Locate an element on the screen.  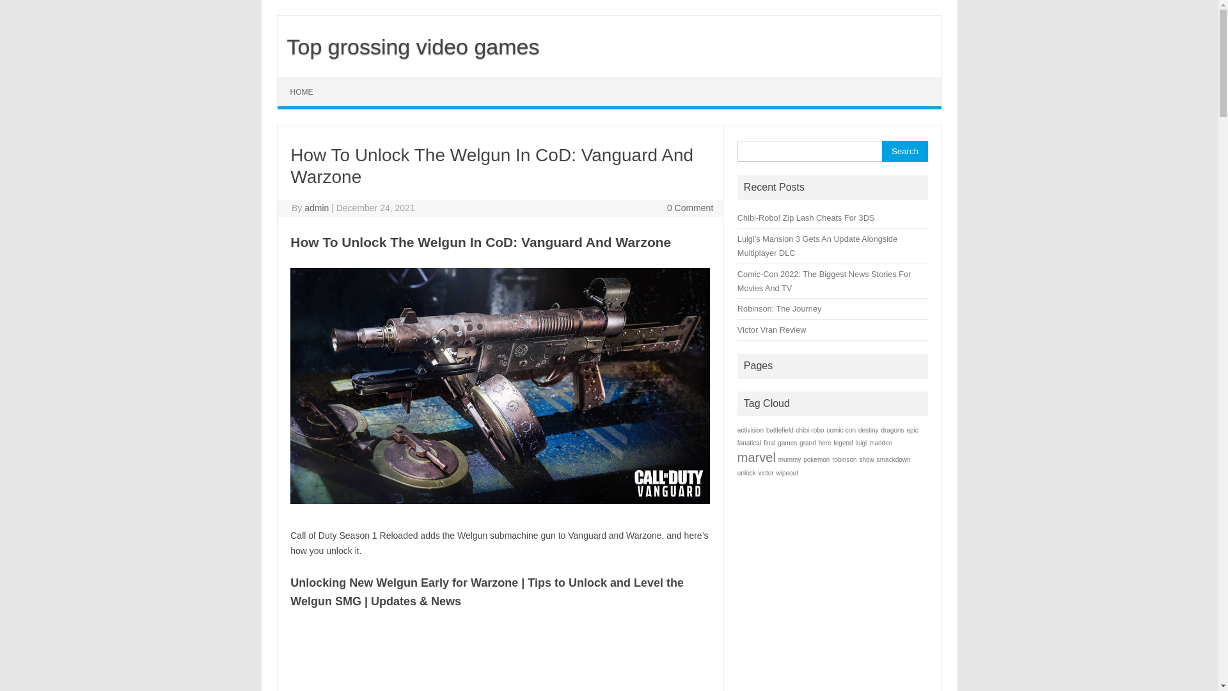
here is located at coordinates (825, 443).